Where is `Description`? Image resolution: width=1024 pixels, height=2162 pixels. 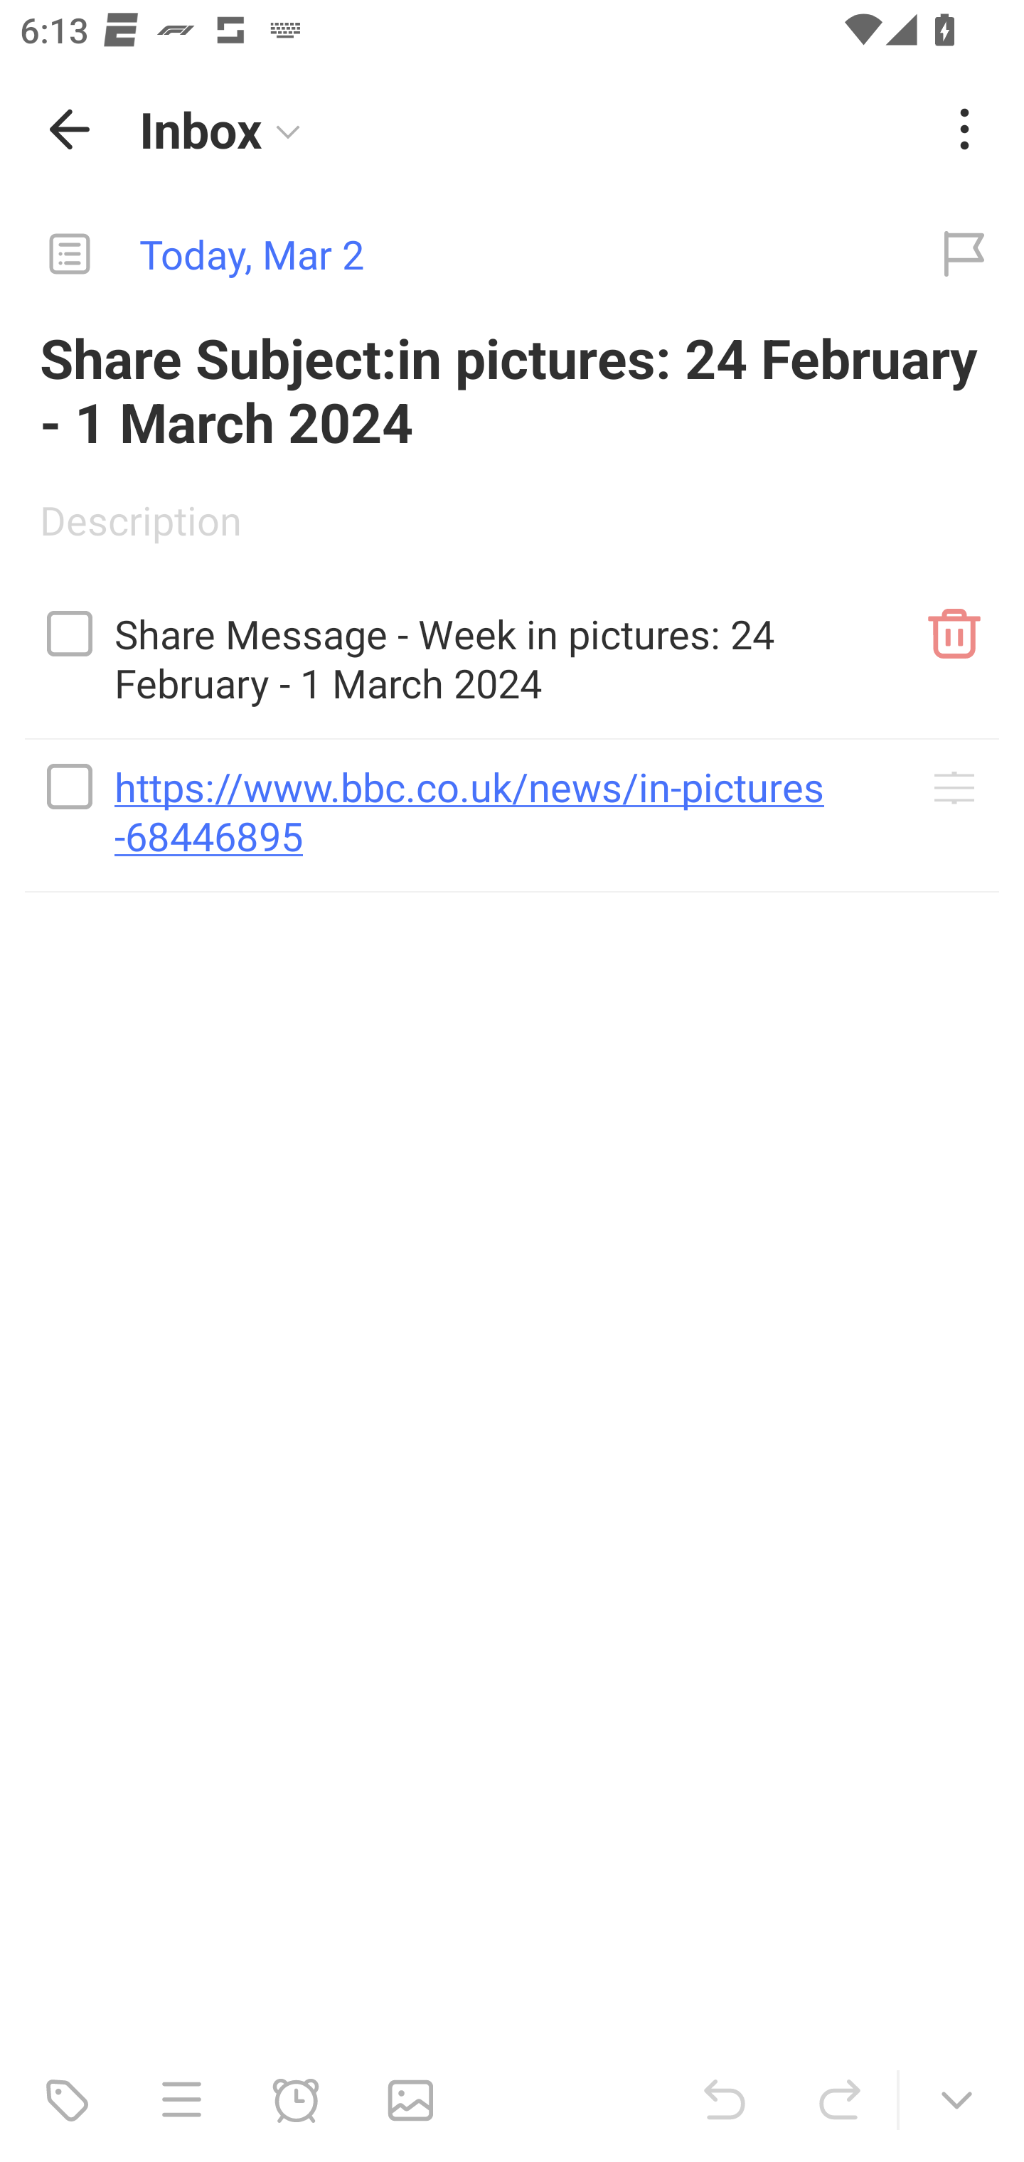
Description is located at coordinates (512, 529).